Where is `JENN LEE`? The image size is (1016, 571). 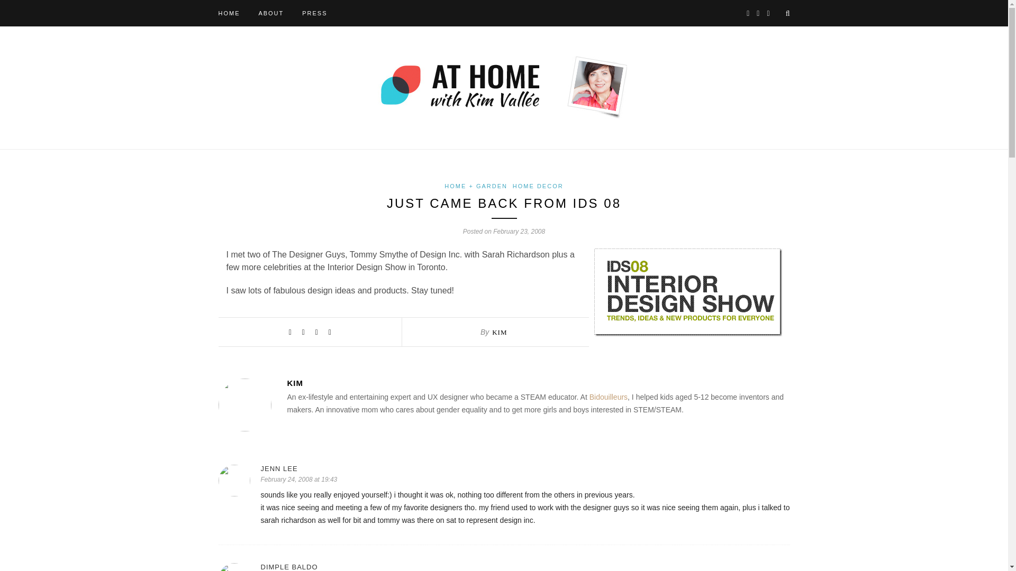
JENN LEE is located at coordinates (524, 468).